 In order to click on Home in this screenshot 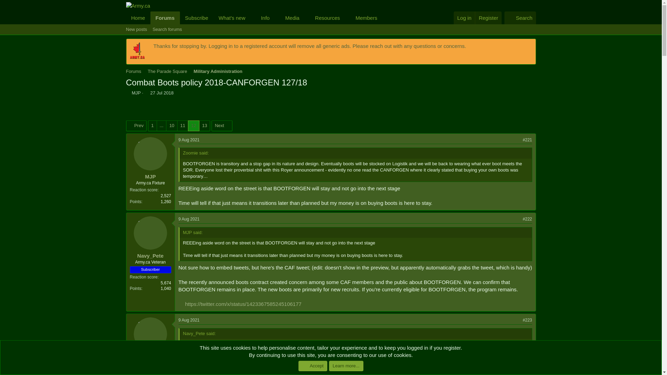, I will do `click(138, 18)`.